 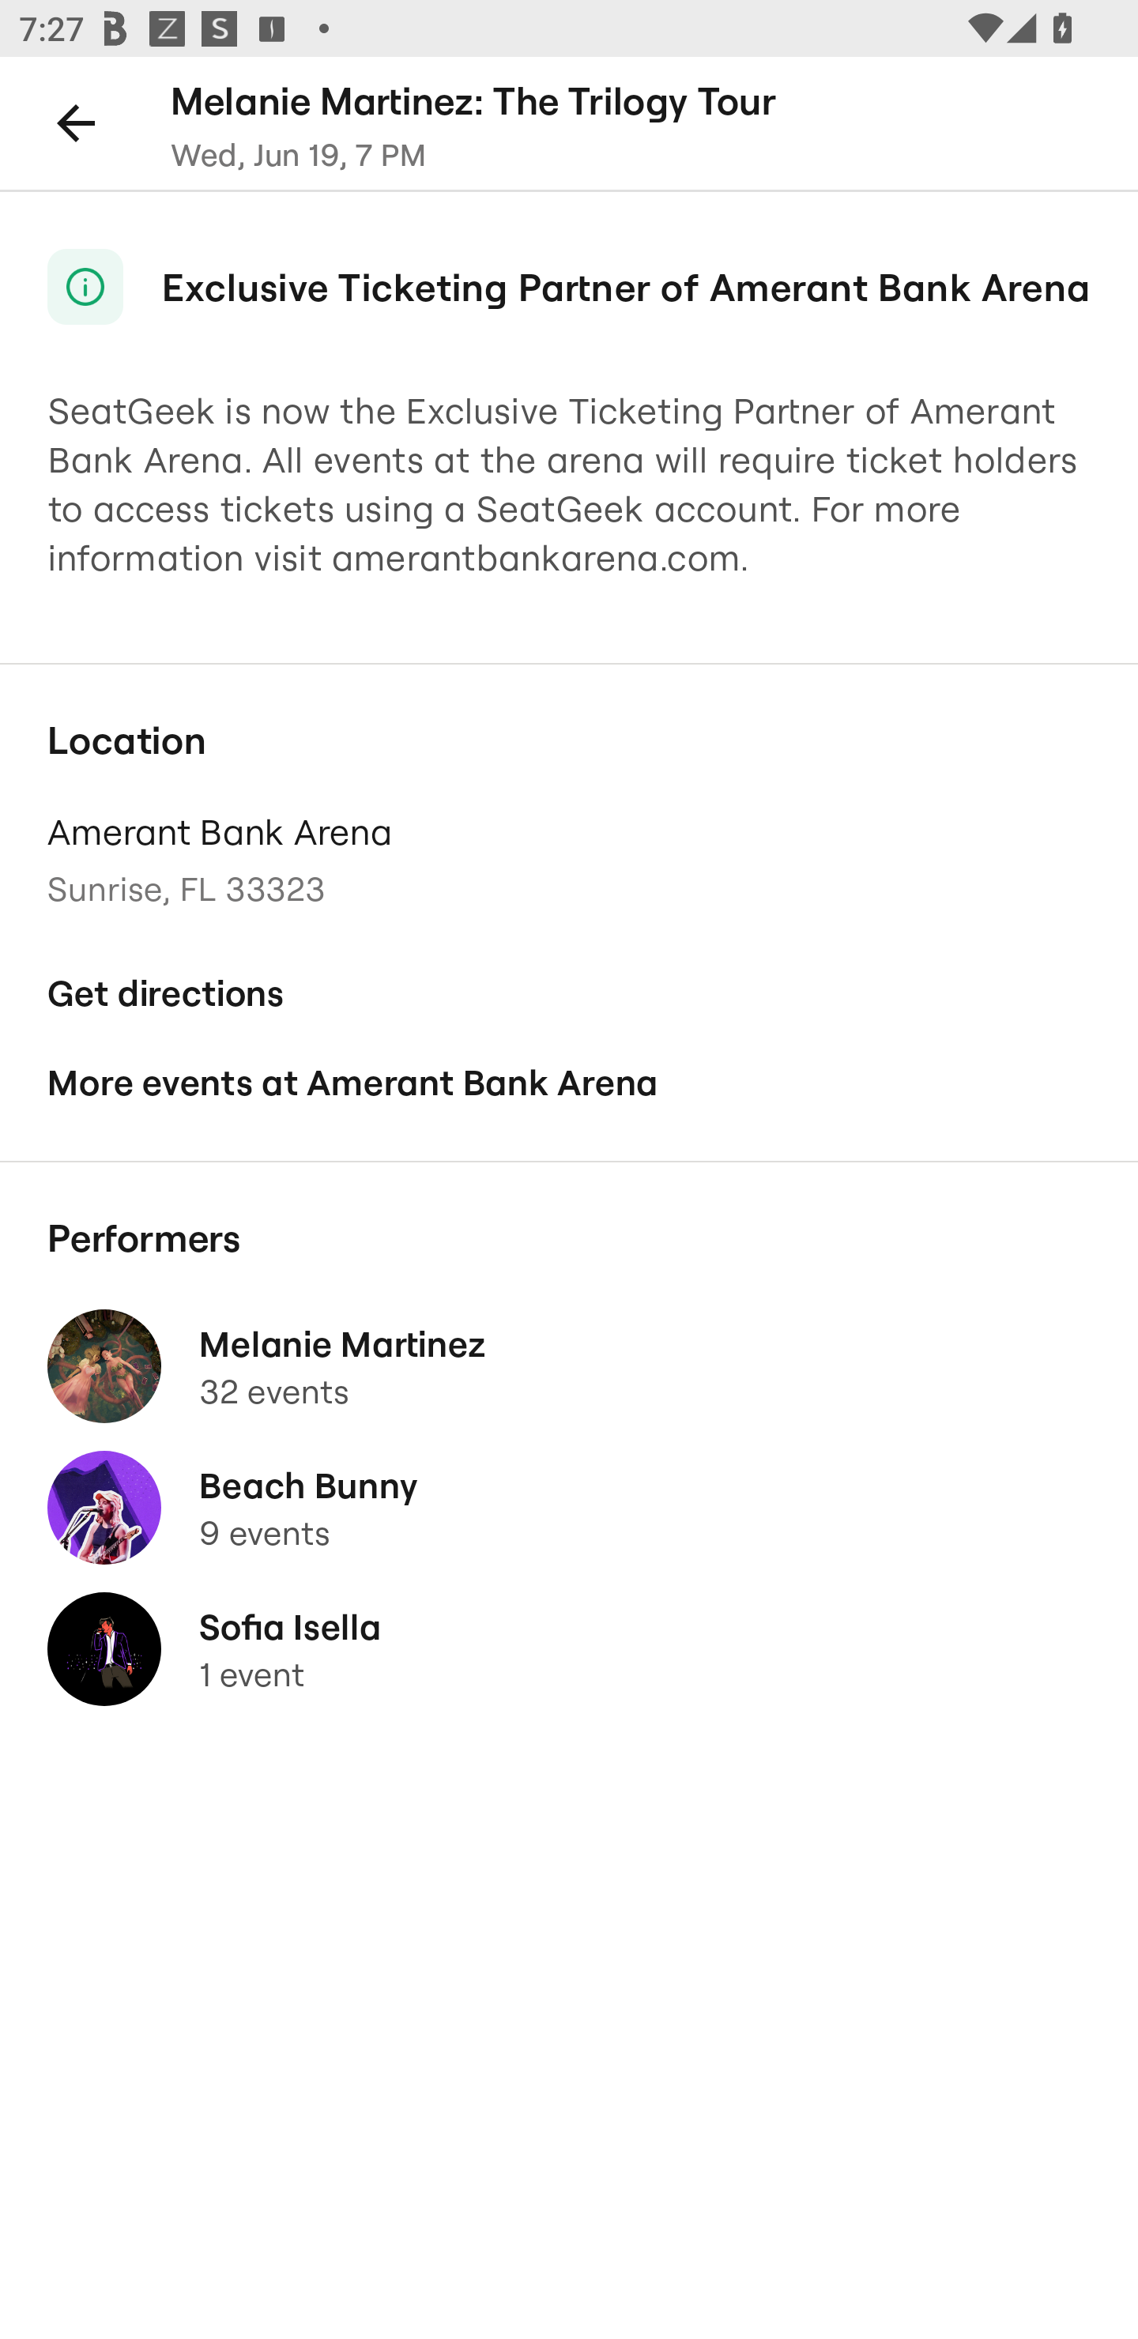 What do you see at coordinates (569, 994) in the screenshot?
I see `Get directions` at bounding box center [569, 994].